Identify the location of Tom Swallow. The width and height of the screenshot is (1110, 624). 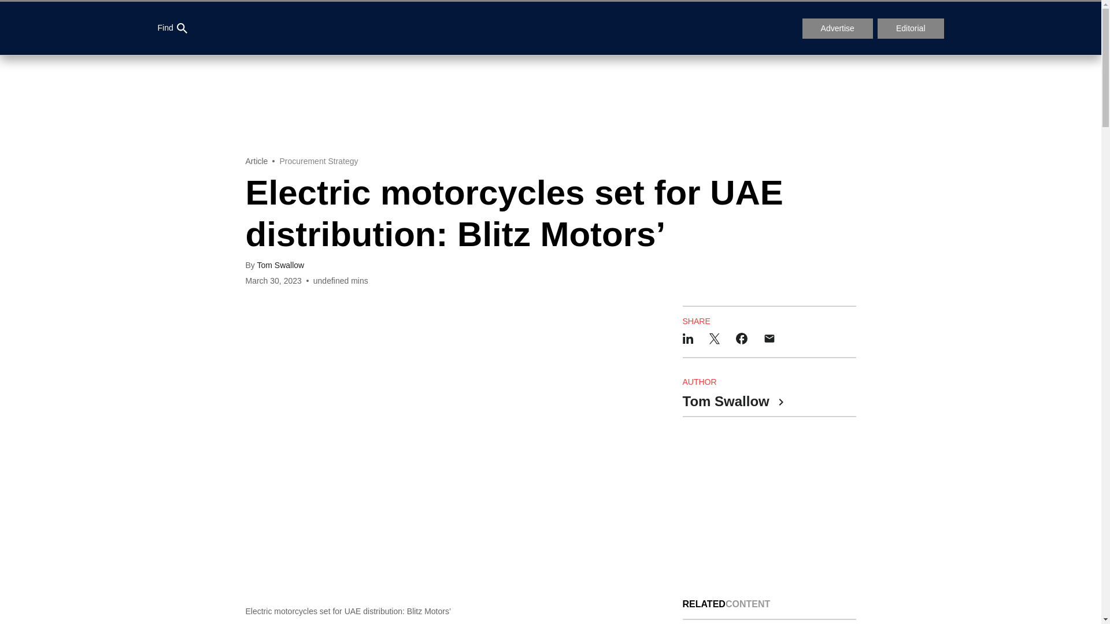
(280, 265).